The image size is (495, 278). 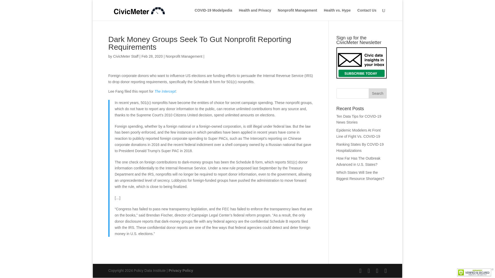 What do you see at coordinates (377, 93) in the screenshot?
I see `Search` at bounding box center [377, 93].